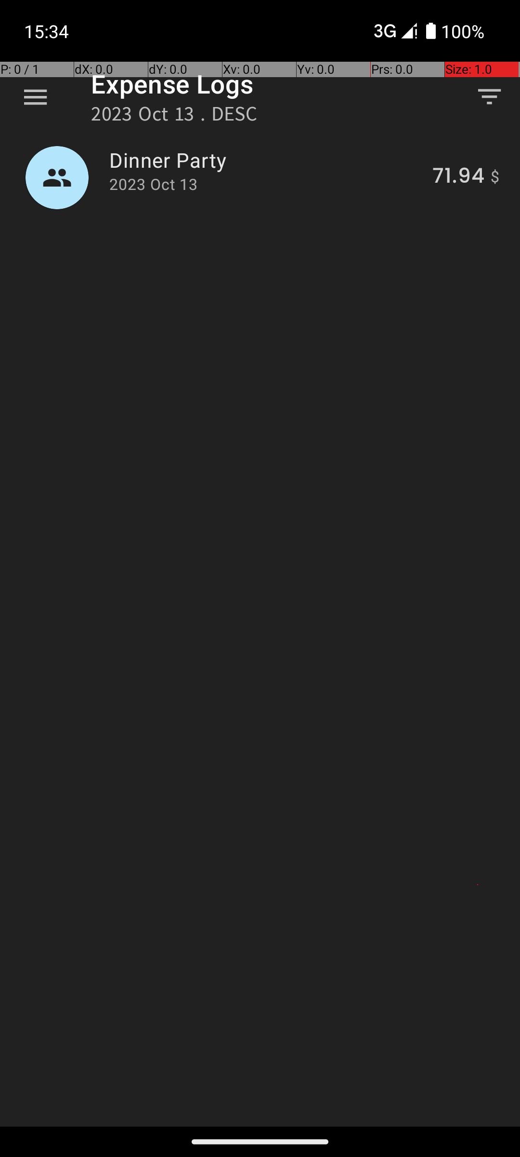  Describe the element at coordinates (458, 177) in the screenshot. I see `71.94` at that location.